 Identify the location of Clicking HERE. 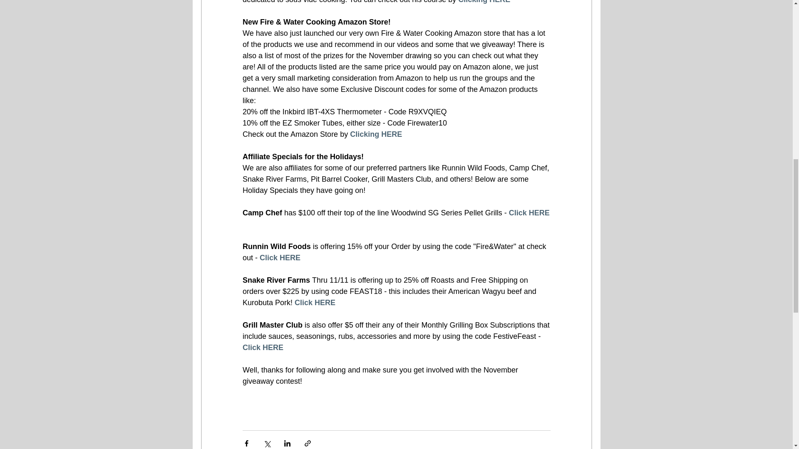
(484, 2).